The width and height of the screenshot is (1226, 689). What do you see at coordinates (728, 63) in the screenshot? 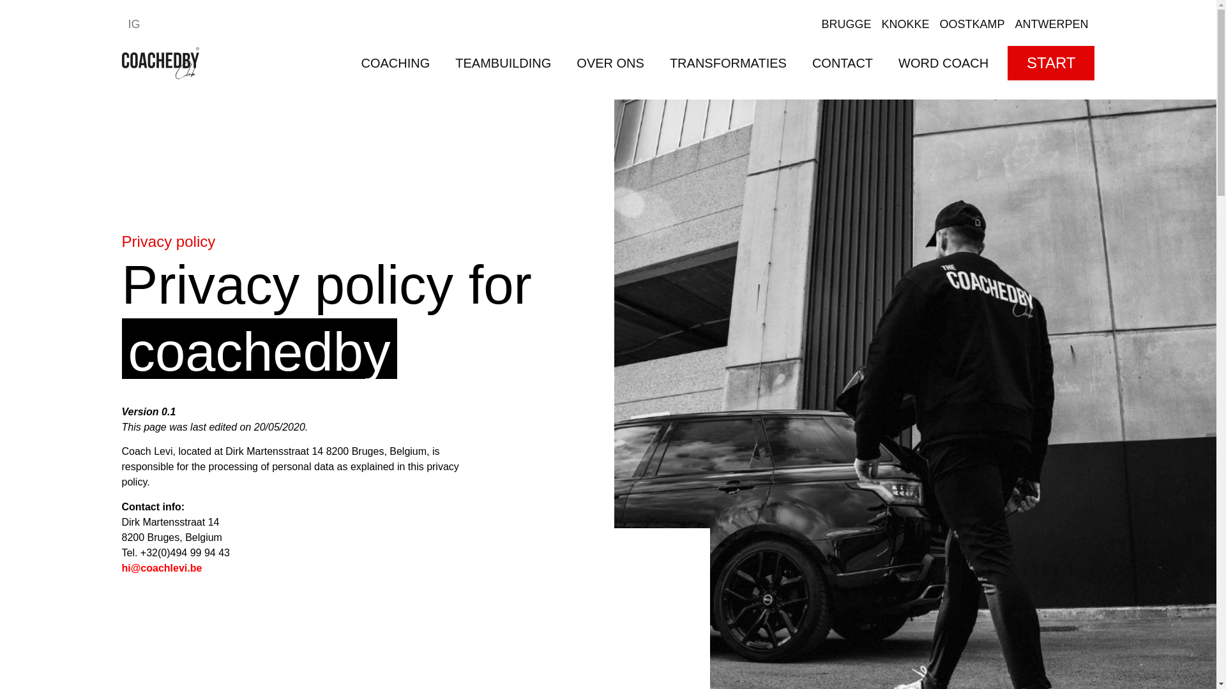
I see `TRANSFORMATIES` at bounding box center [728, 63].